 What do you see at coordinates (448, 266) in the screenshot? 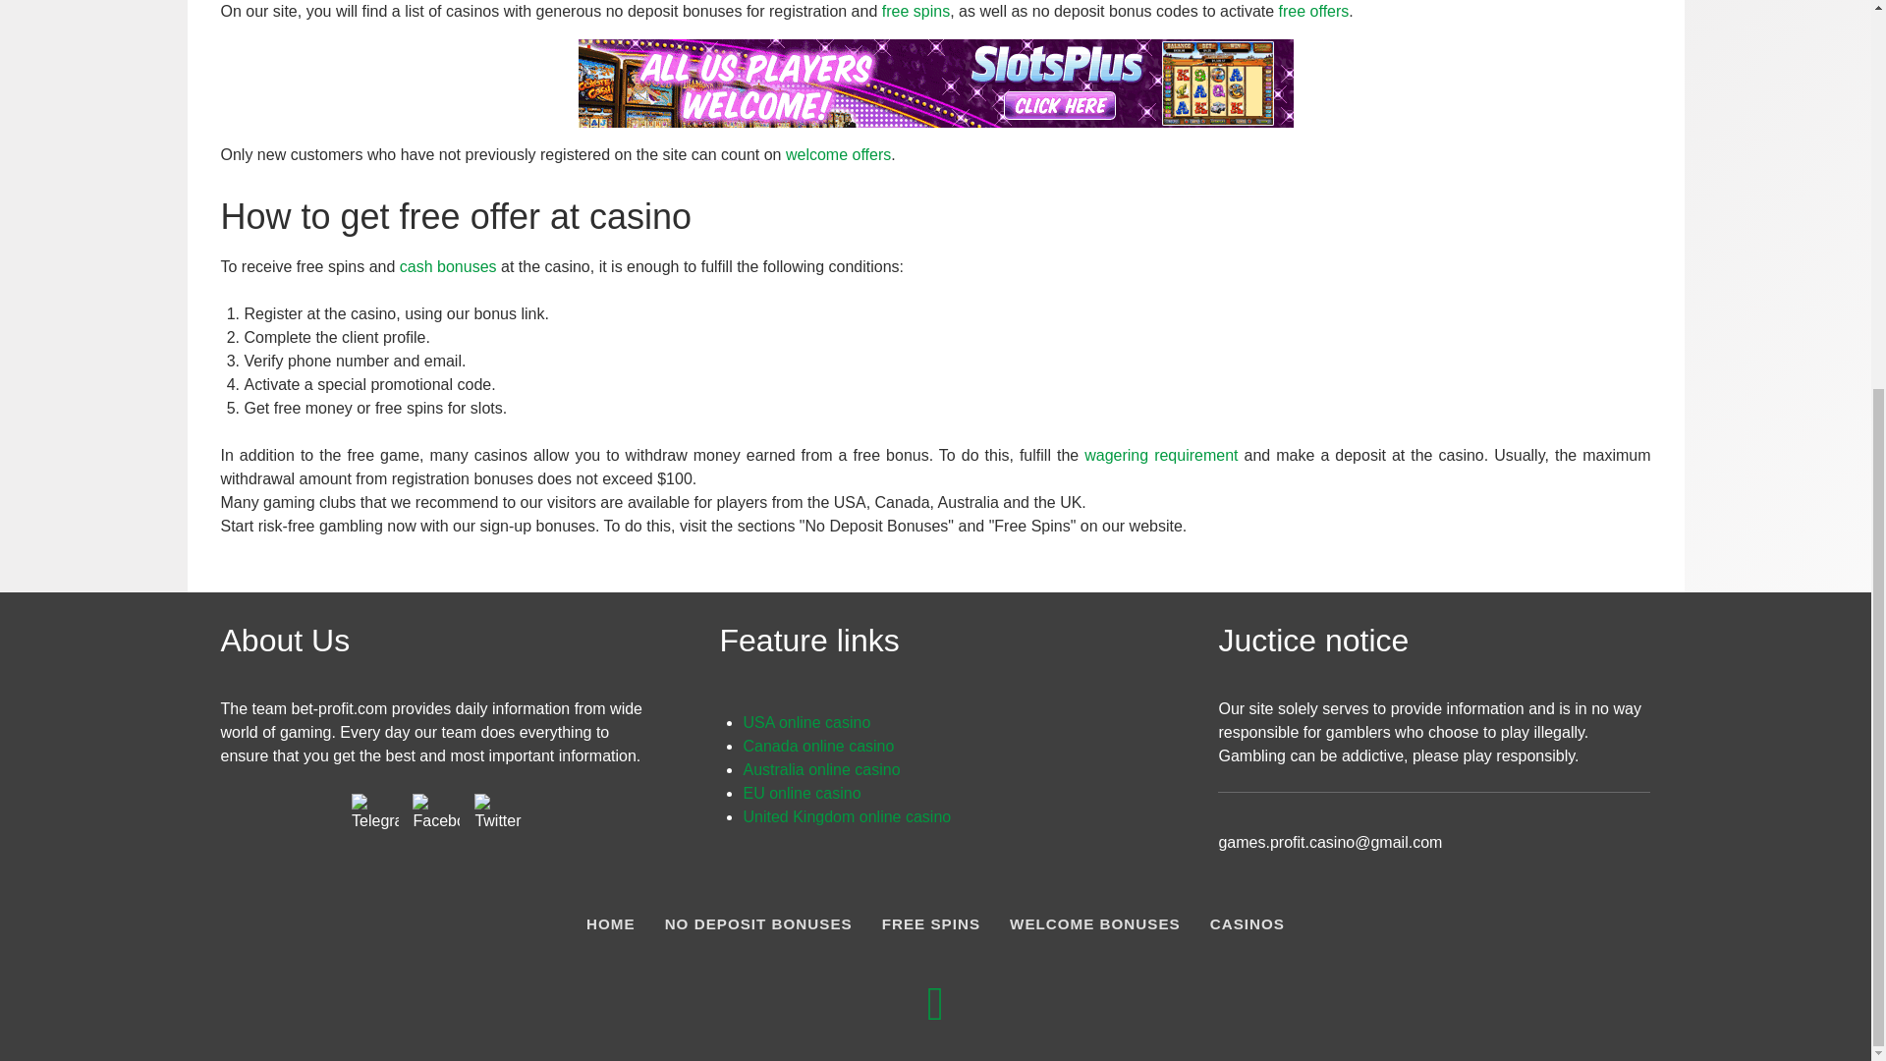
I see `cash bonuses` at bounding box center [448, 266].